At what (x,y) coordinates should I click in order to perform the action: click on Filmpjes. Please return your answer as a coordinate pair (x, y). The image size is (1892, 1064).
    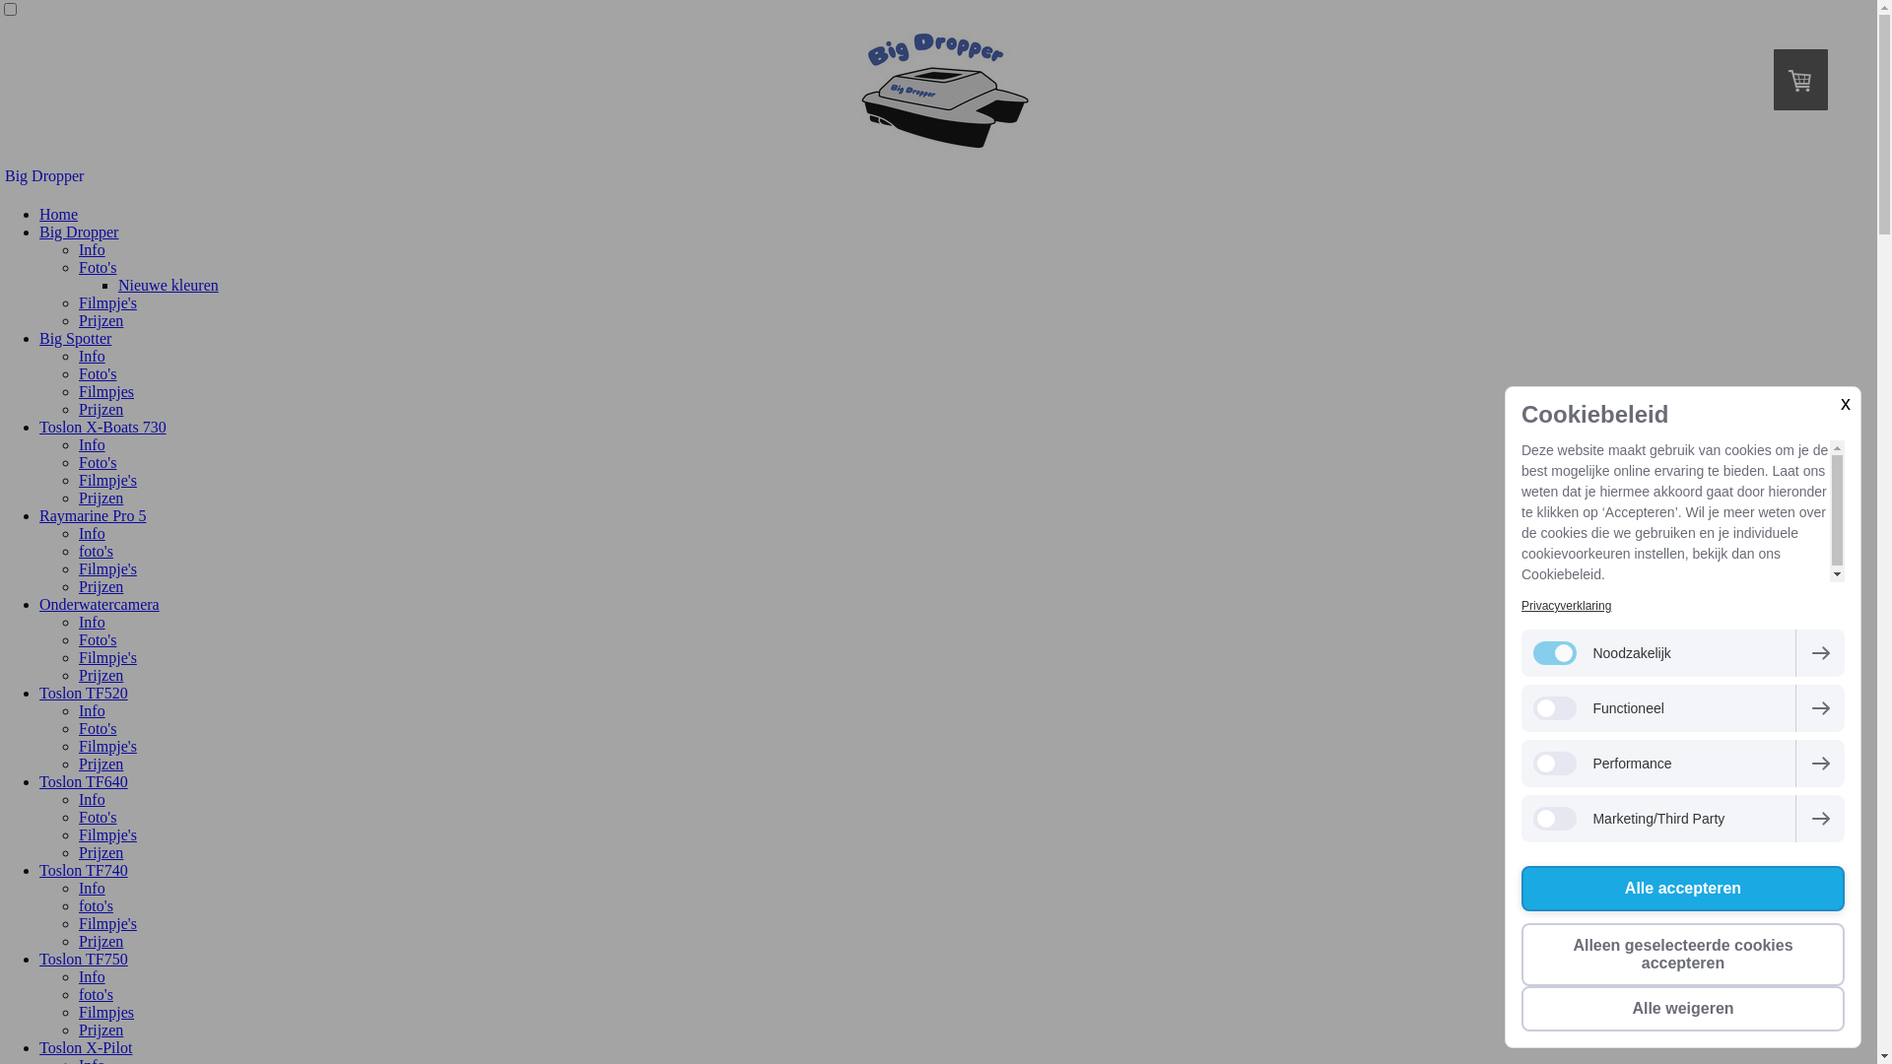
    Looking at the image, I should click on (106, 392).